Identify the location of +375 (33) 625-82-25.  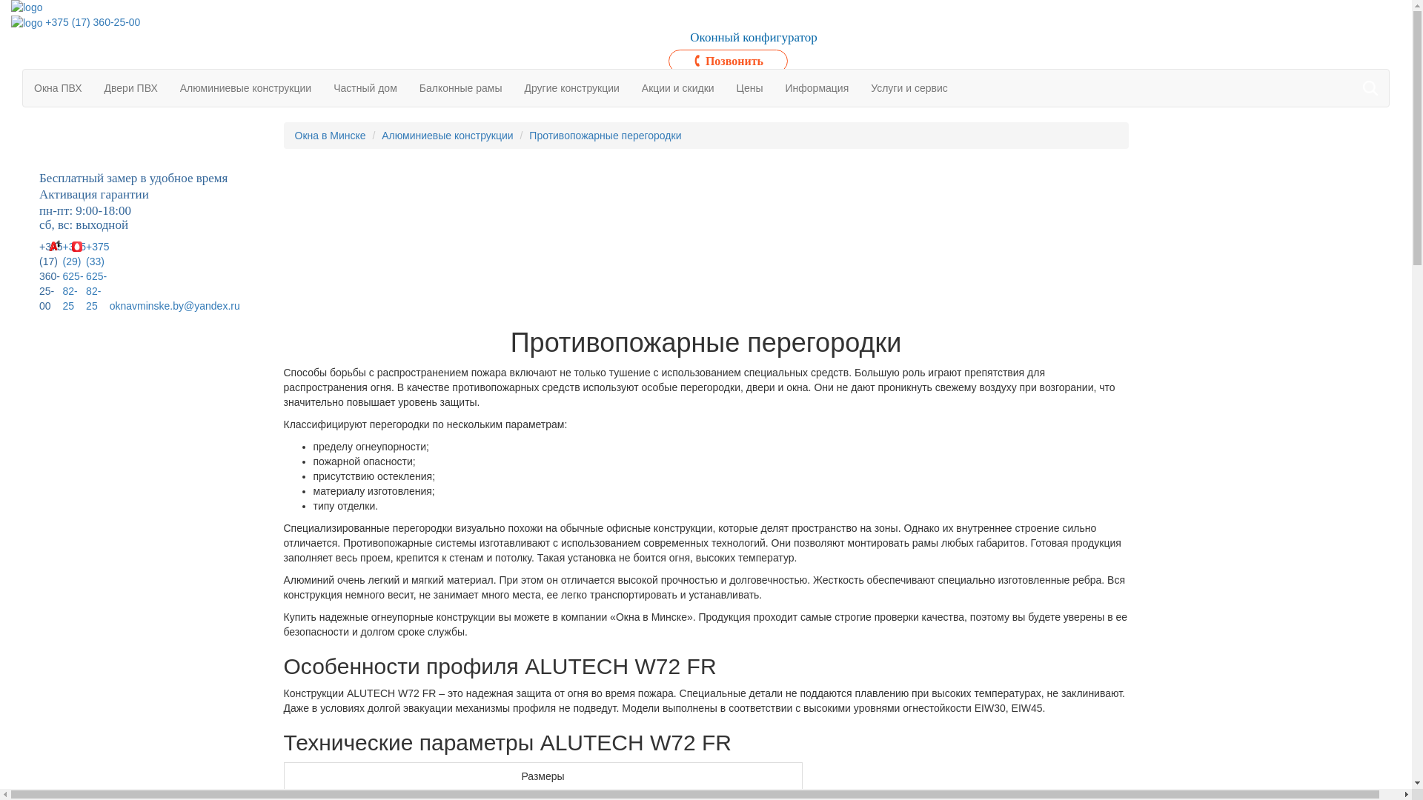
(98, 276).